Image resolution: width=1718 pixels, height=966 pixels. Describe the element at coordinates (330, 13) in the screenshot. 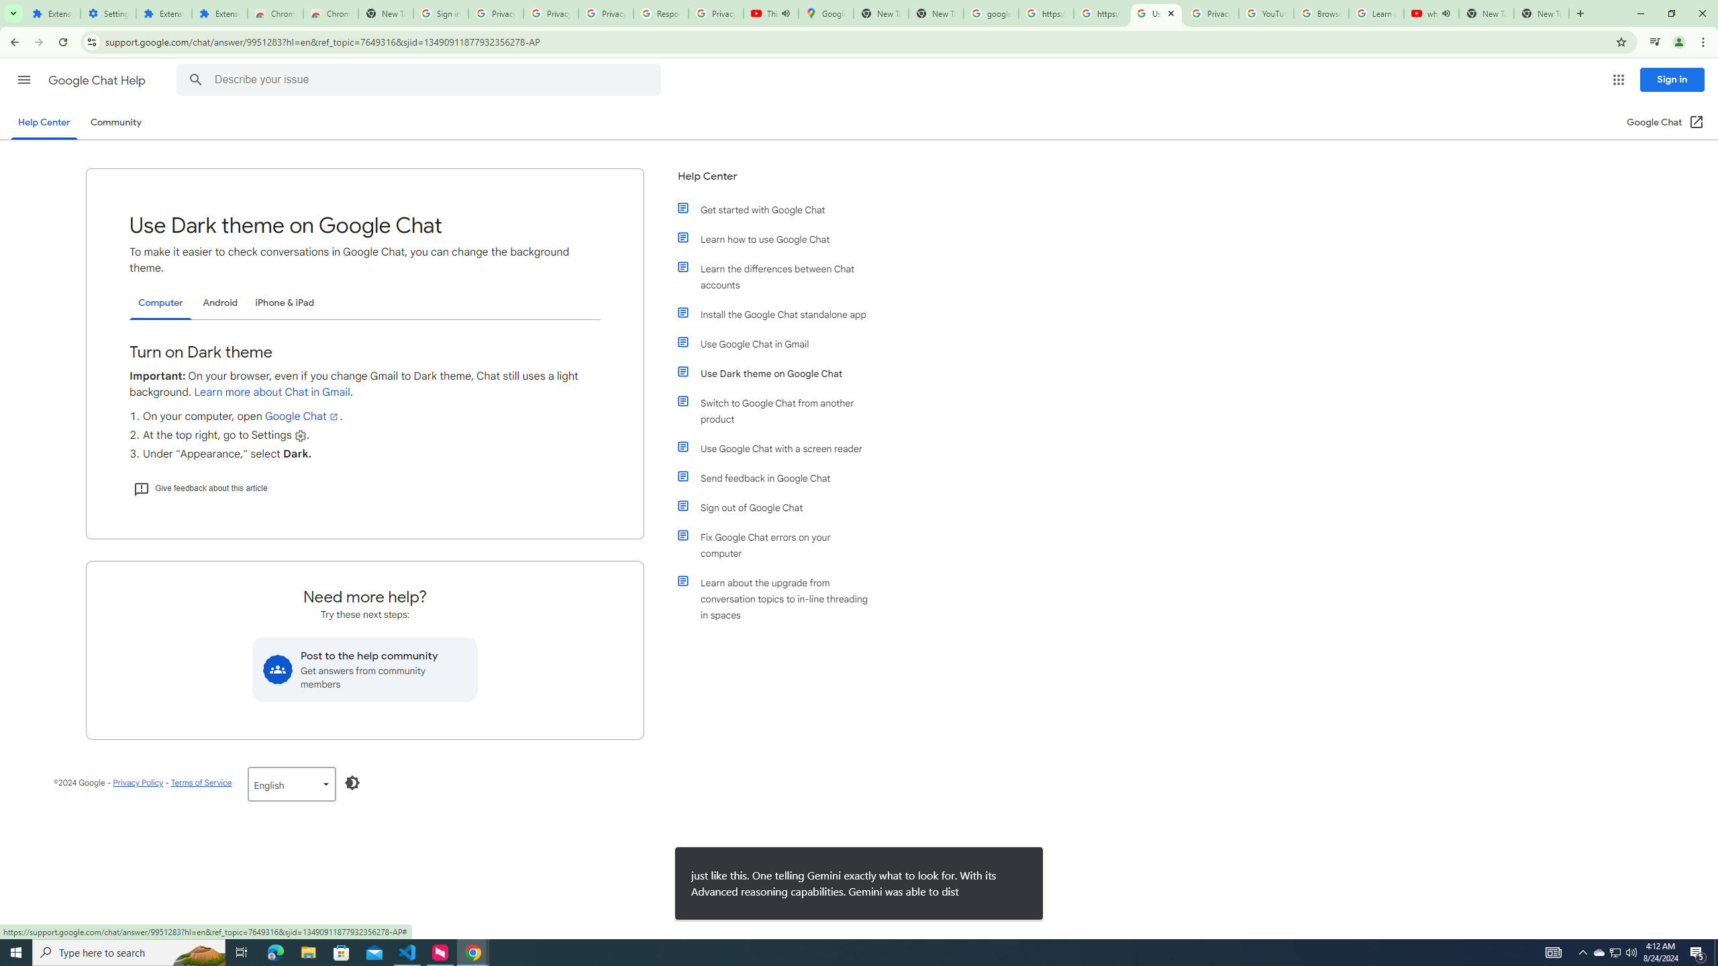

I see `Chrome Web Store - Themes` at that location.